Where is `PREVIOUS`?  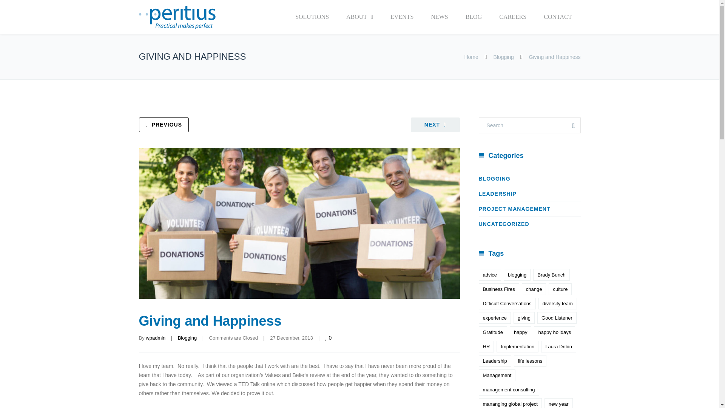
PREVIOUS is located at coordinates (164, 125).